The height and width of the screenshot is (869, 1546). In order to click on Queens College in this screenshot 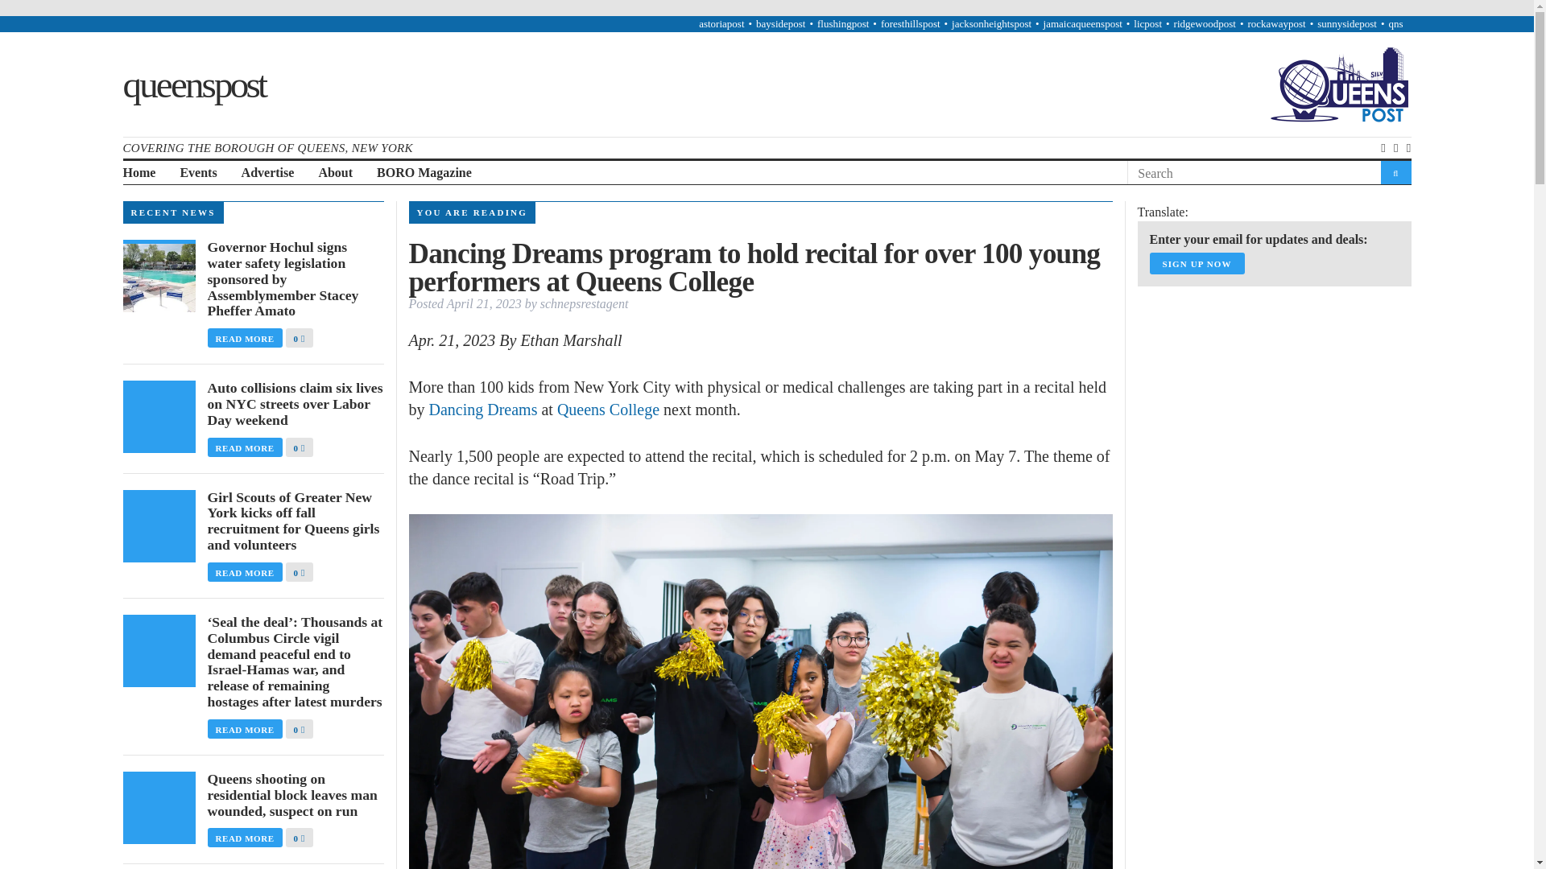, I will do `click(608, 409)`.